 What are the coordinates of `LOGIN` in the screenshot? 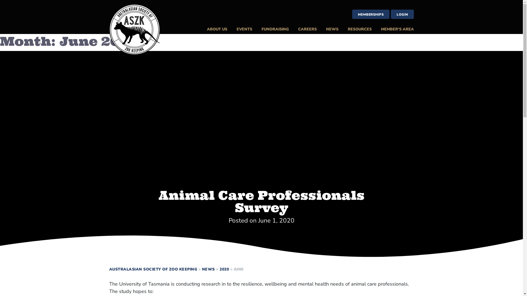 It's located at (402, 14).